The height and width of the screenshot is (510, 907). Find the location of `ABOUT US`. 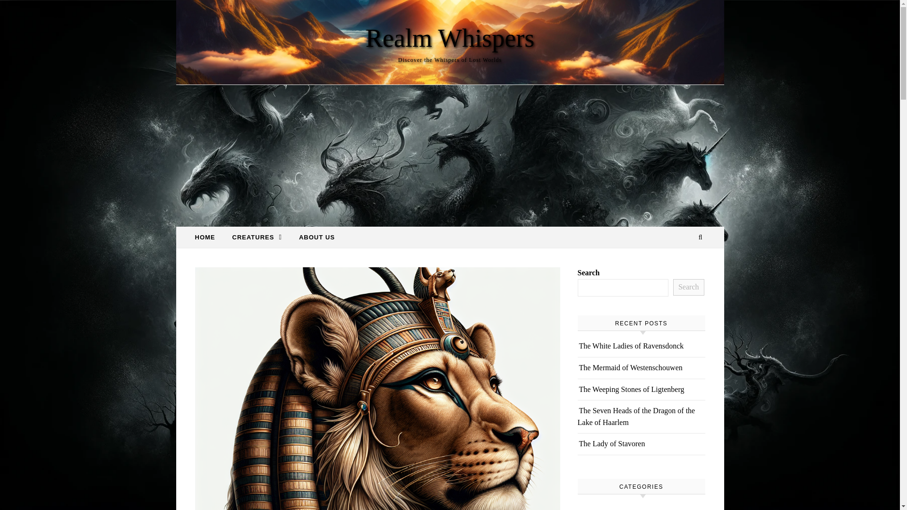

ABOUT US is located at coordinates (313, 237).